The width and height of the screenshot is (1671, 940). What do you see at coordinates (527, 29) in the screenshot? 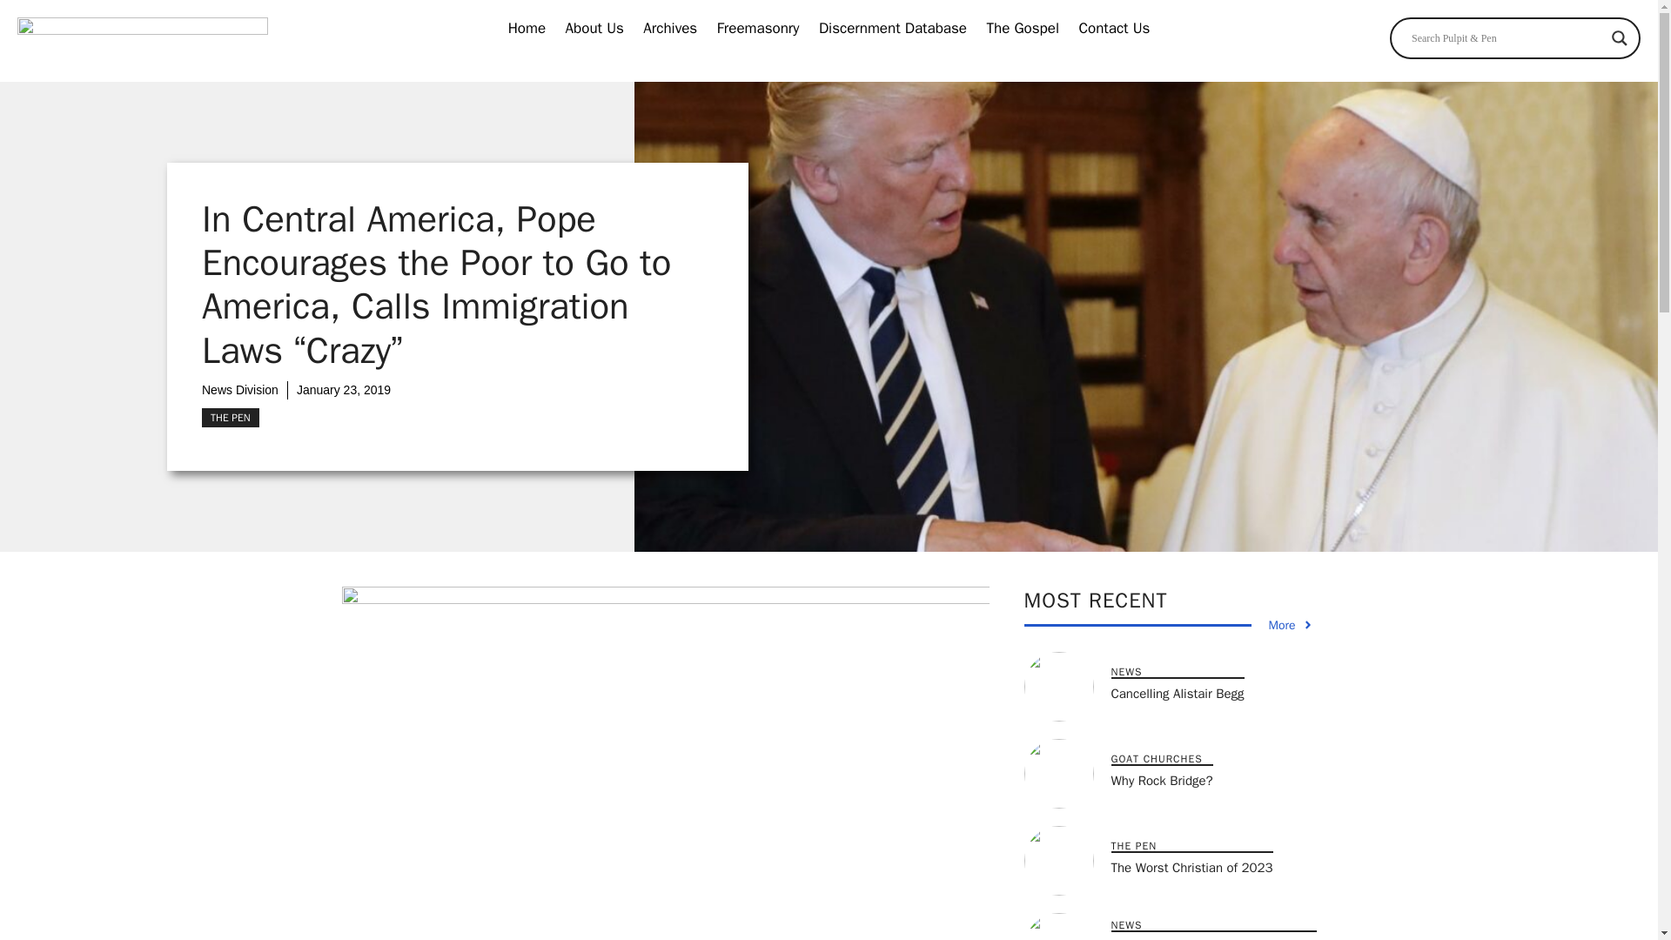
I see `Home` at bounding box center [527, 29].